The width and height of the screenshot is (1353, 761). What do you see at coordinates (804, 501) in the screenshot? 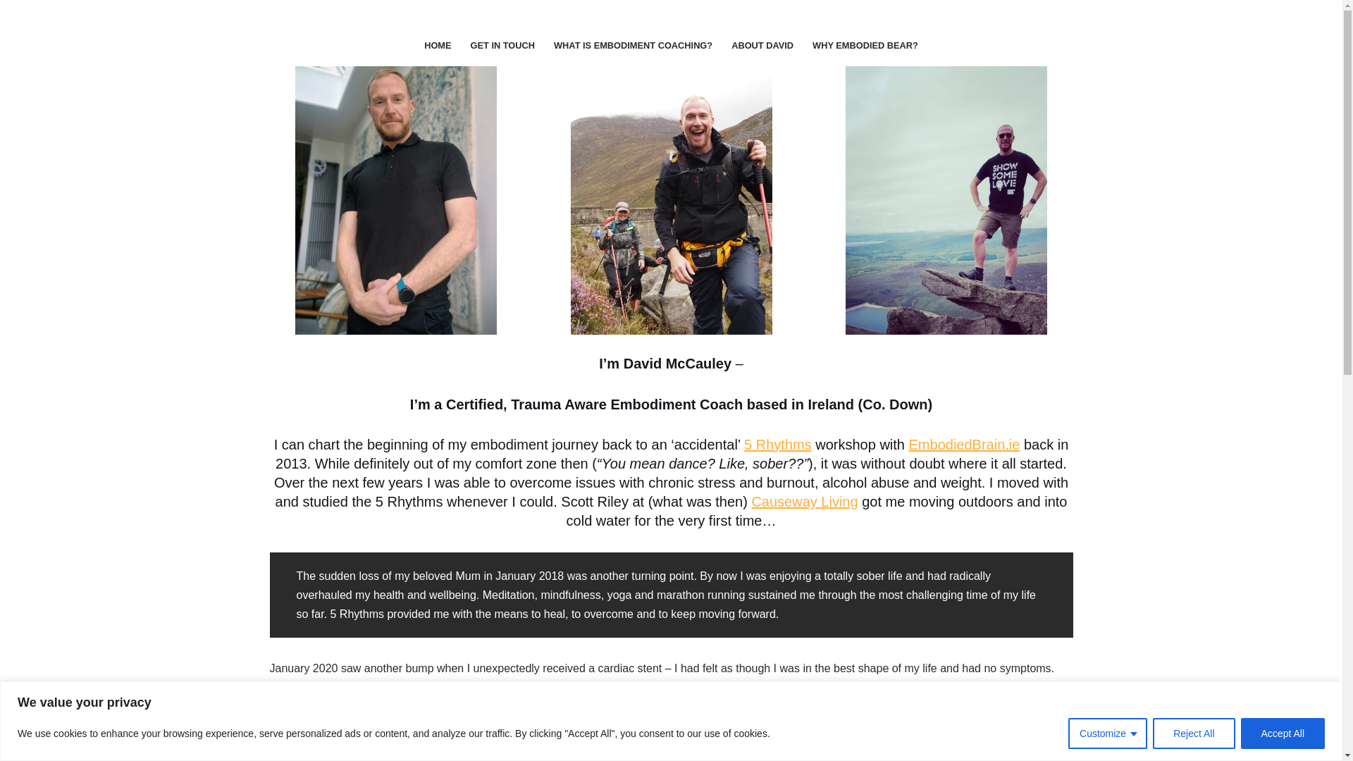
I see `Causeway Living` at bounding box center [804, 501].